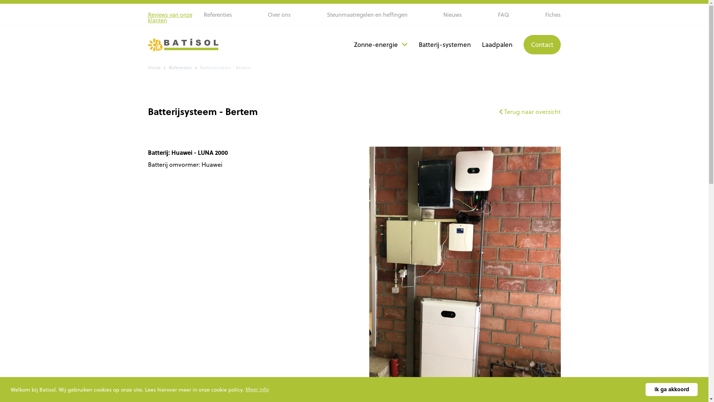 Image resolution: width=714 pixels, height=402 pixels. I want to click on Zonne-energie, so click(381, 45).